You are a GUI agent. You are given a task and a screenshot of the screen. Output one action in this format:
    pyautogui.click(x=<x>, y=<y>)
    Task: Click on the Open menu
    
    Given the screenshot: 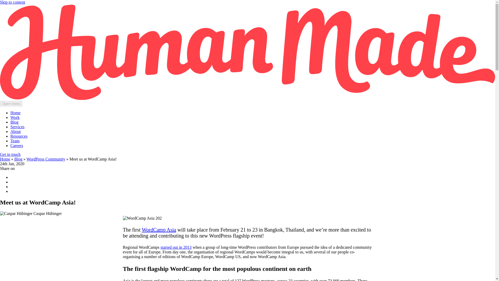 What is the action you would take?
    pyautogui.click(x=11, y=104)
    